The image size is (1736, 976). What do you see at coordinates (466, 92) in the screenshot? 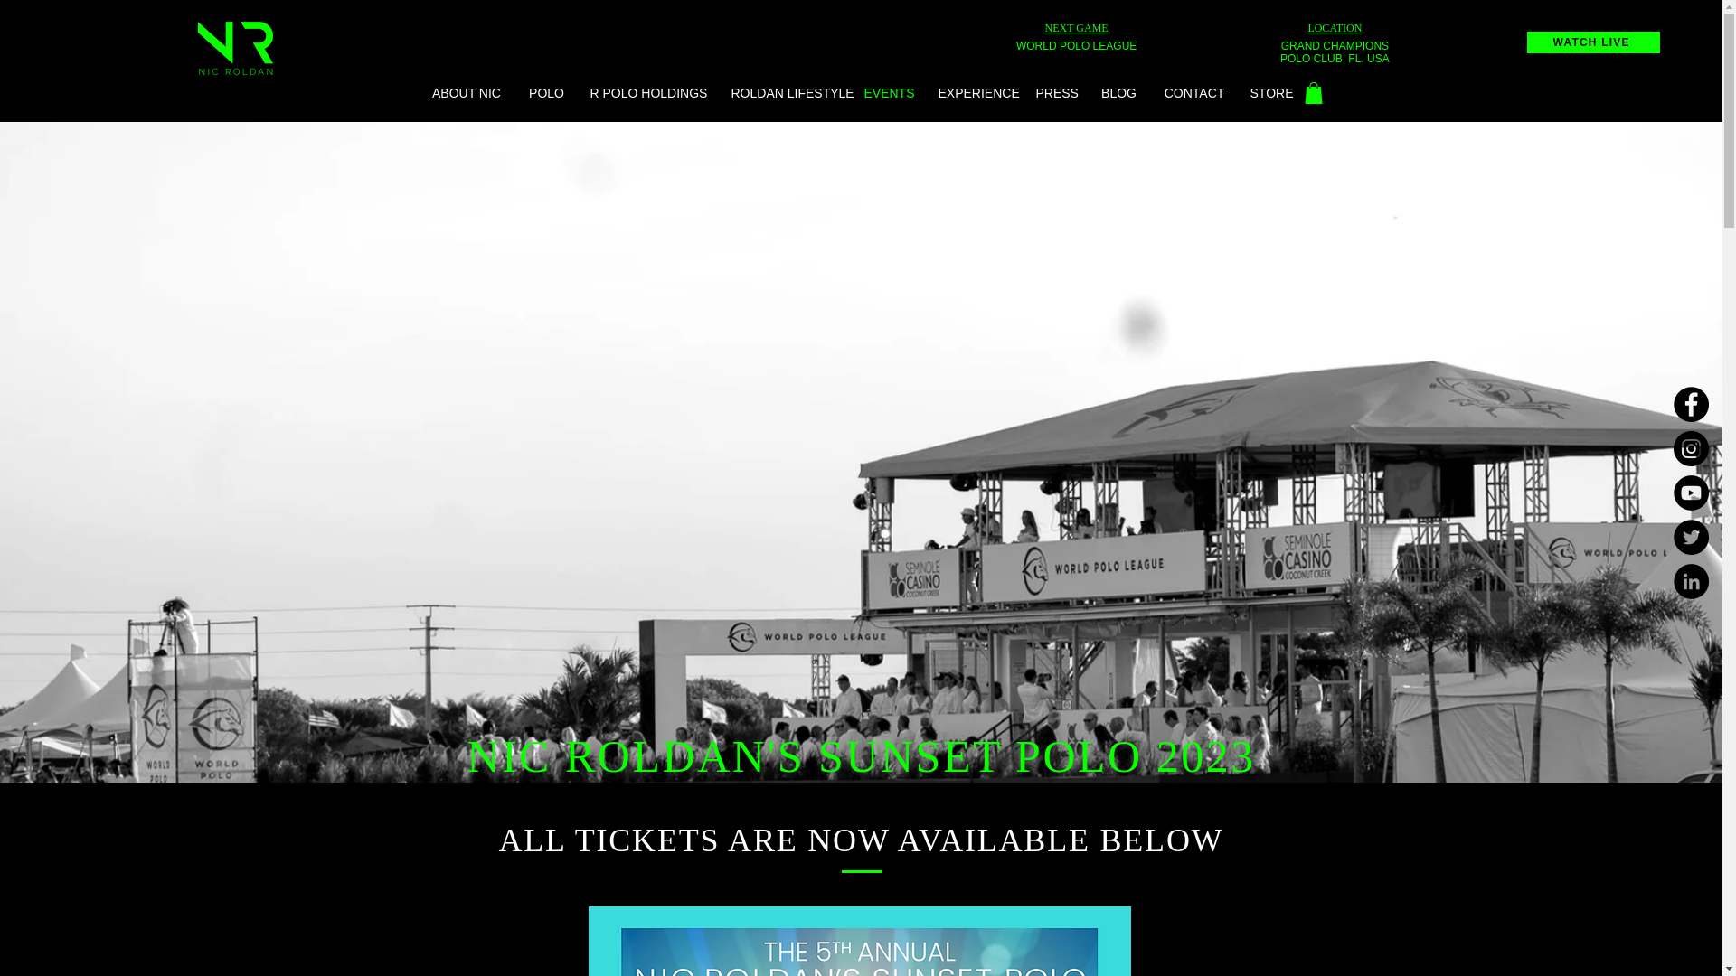
I see `ABOUT NIC` at bounding box center [466, 92].